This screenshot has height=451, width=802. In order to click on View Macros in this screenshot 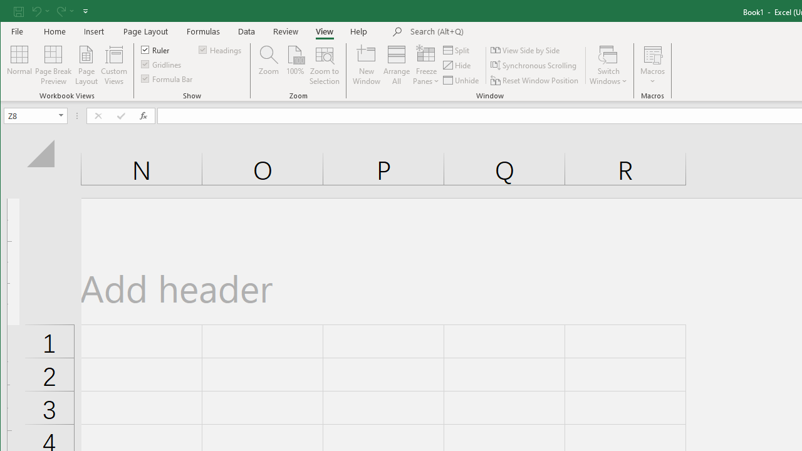, I will do `click(653, 54)`.